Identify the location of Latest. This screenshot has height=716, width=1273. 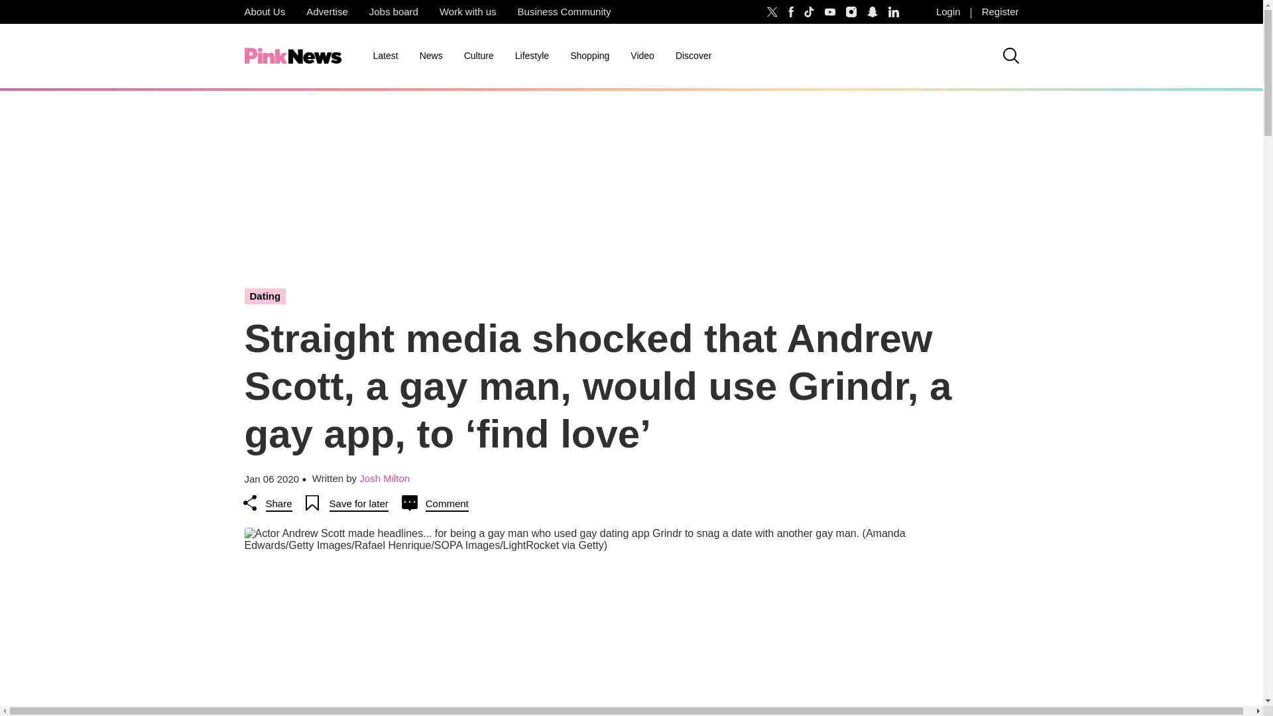
(385, 56).